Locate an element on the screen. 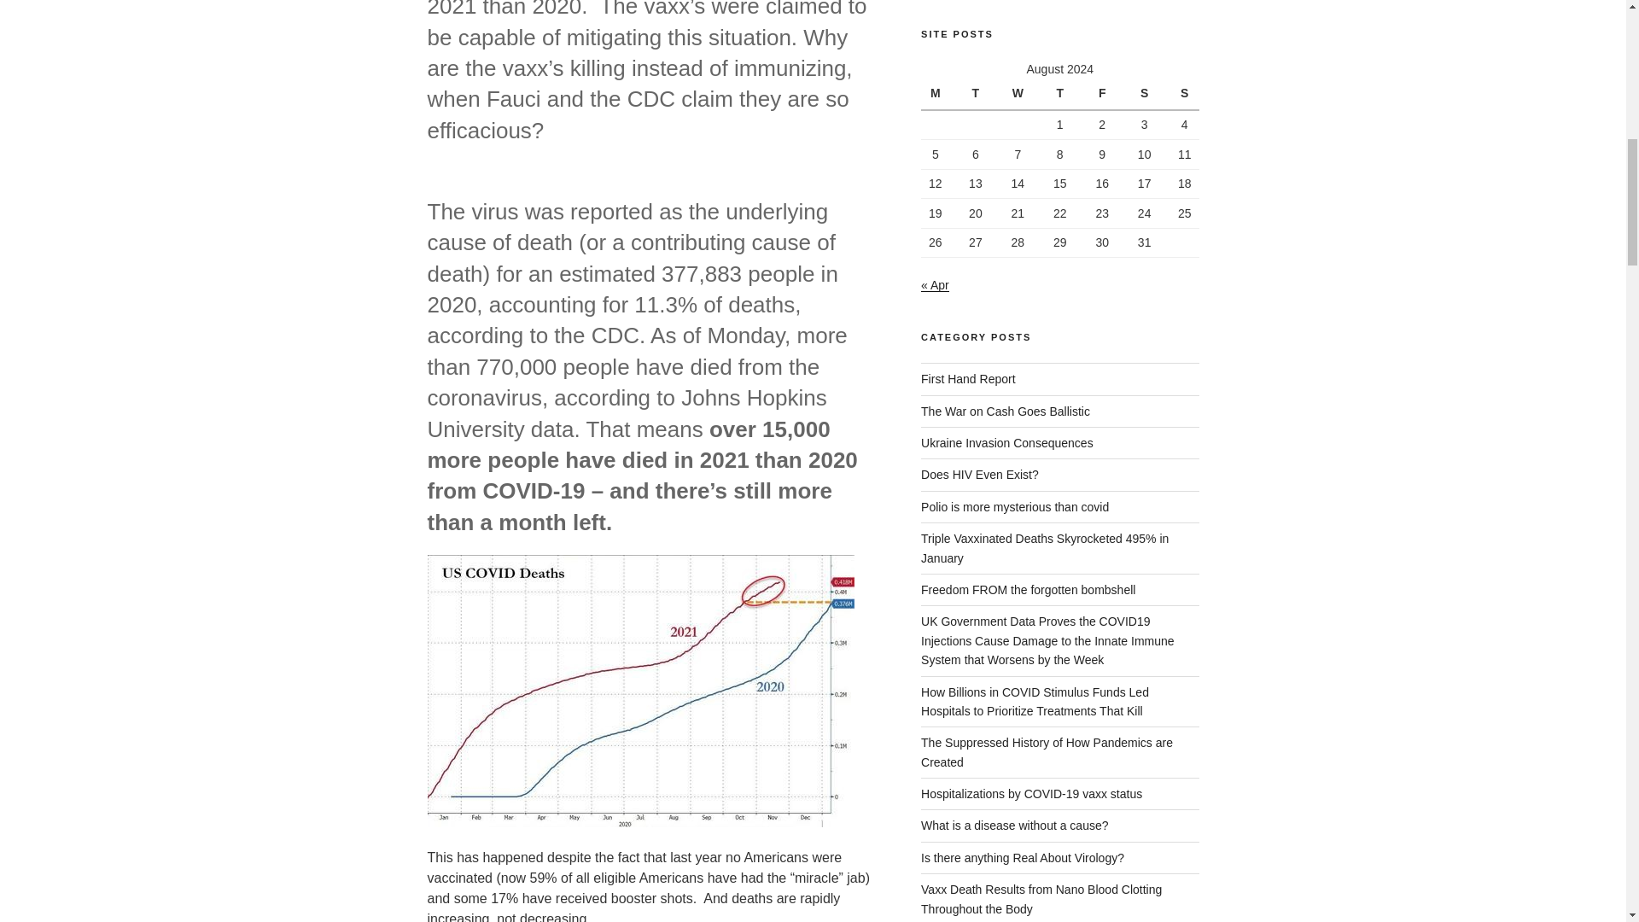 This screenshot has height=922, width=1639. The War on Cash Goes Ballistic is located at coordinates (1006, 411).